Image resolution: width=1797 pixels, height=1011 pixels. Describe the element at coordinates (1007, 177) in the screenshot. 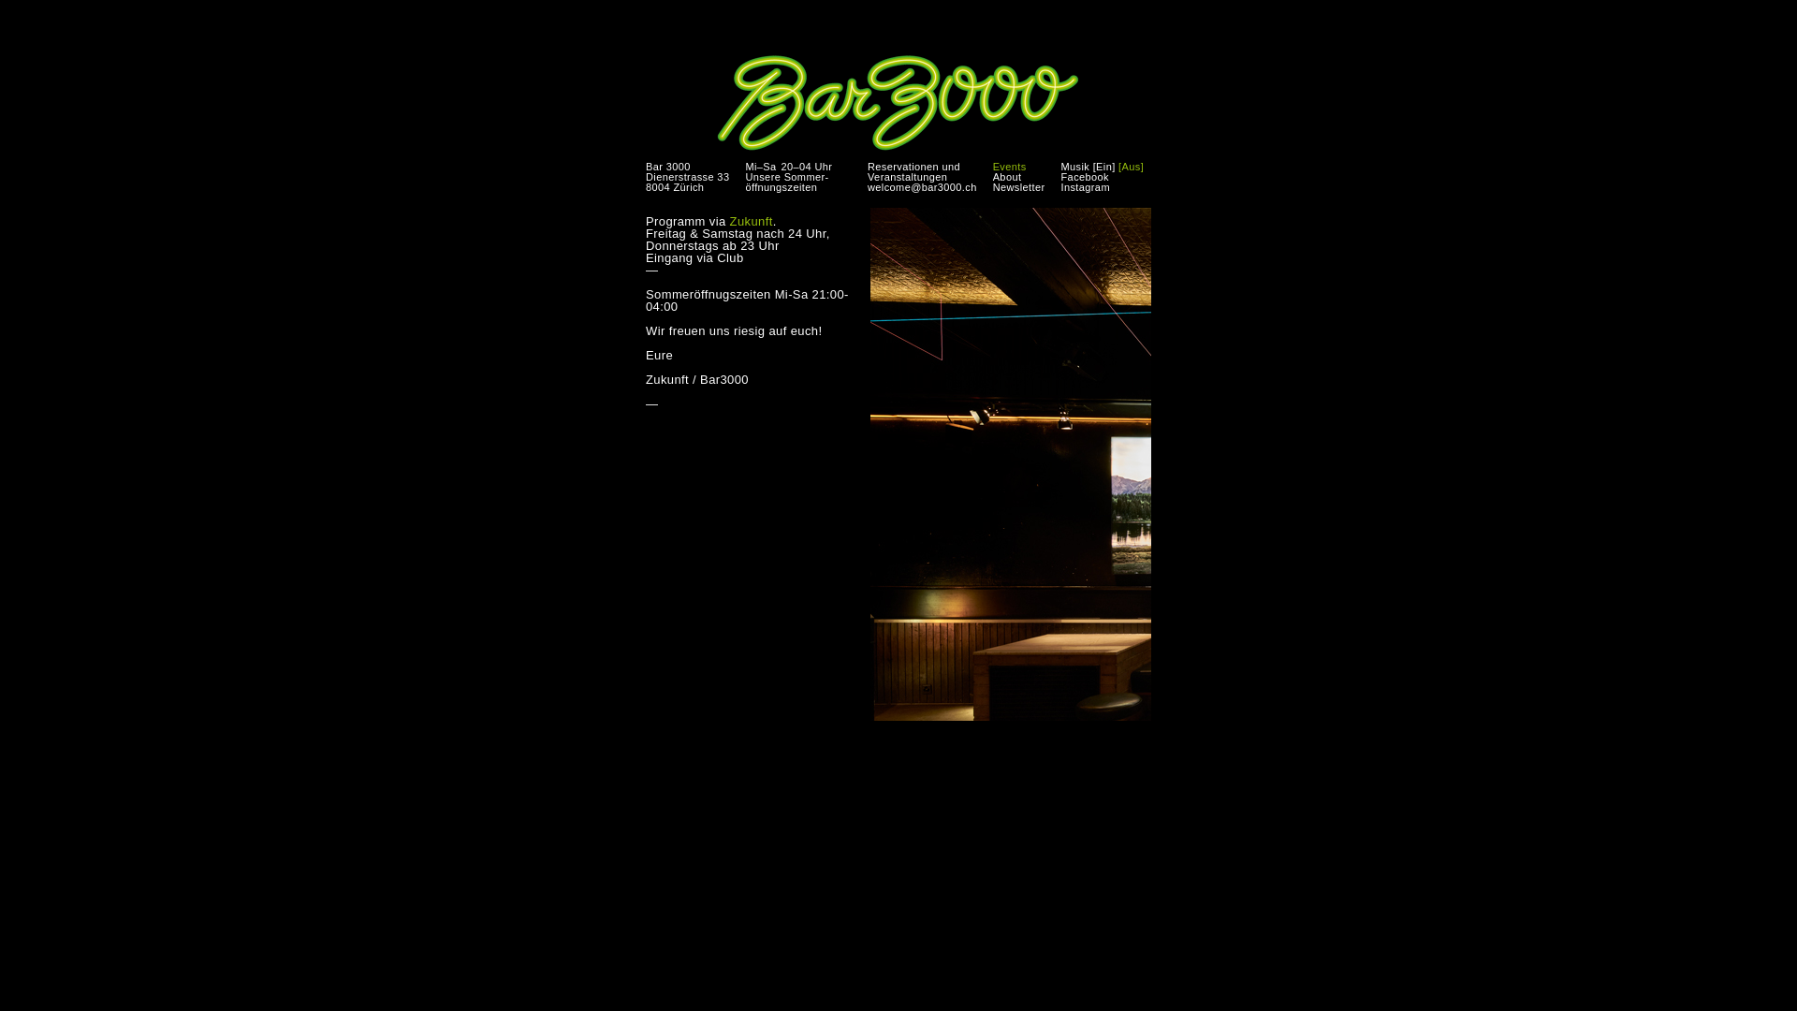

I see `About` at that location.